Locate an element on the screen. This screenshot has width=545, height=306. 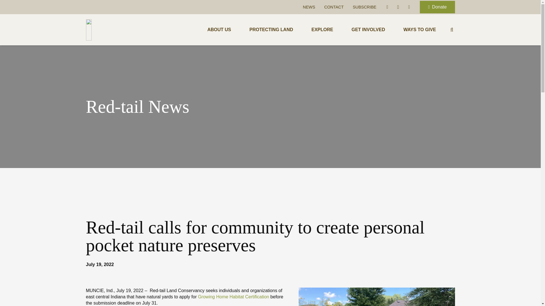
PROTECTING LAND is located at coordinates (271, 29).